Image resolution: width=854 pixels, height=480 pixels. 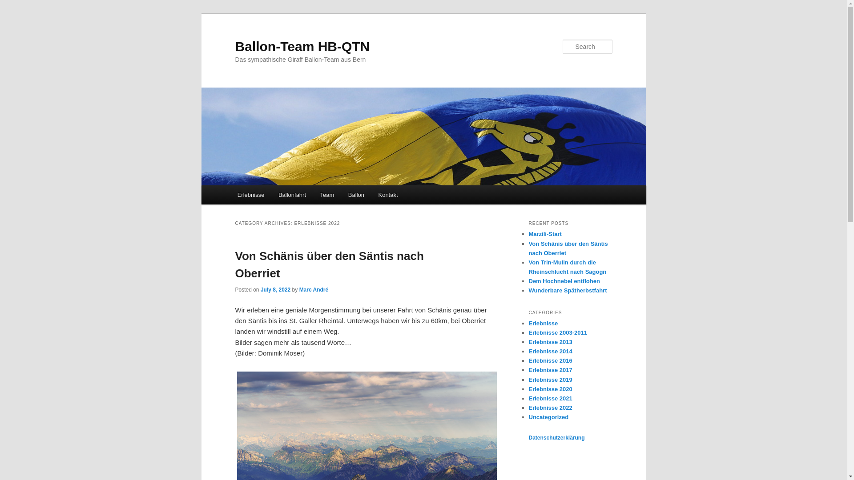 I want to click on Ballon-Team HB-QTN, so click(x=302, y=46).